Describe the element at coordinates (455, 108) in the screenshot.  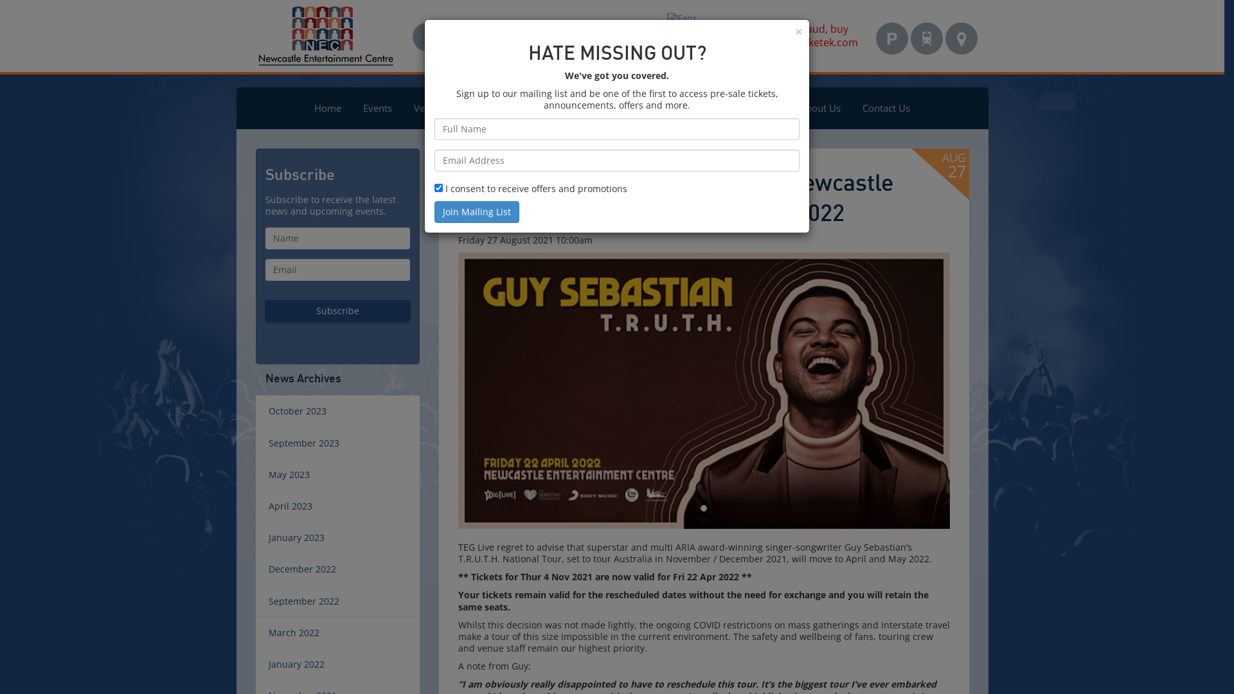
I see `Venue Information` at that location.